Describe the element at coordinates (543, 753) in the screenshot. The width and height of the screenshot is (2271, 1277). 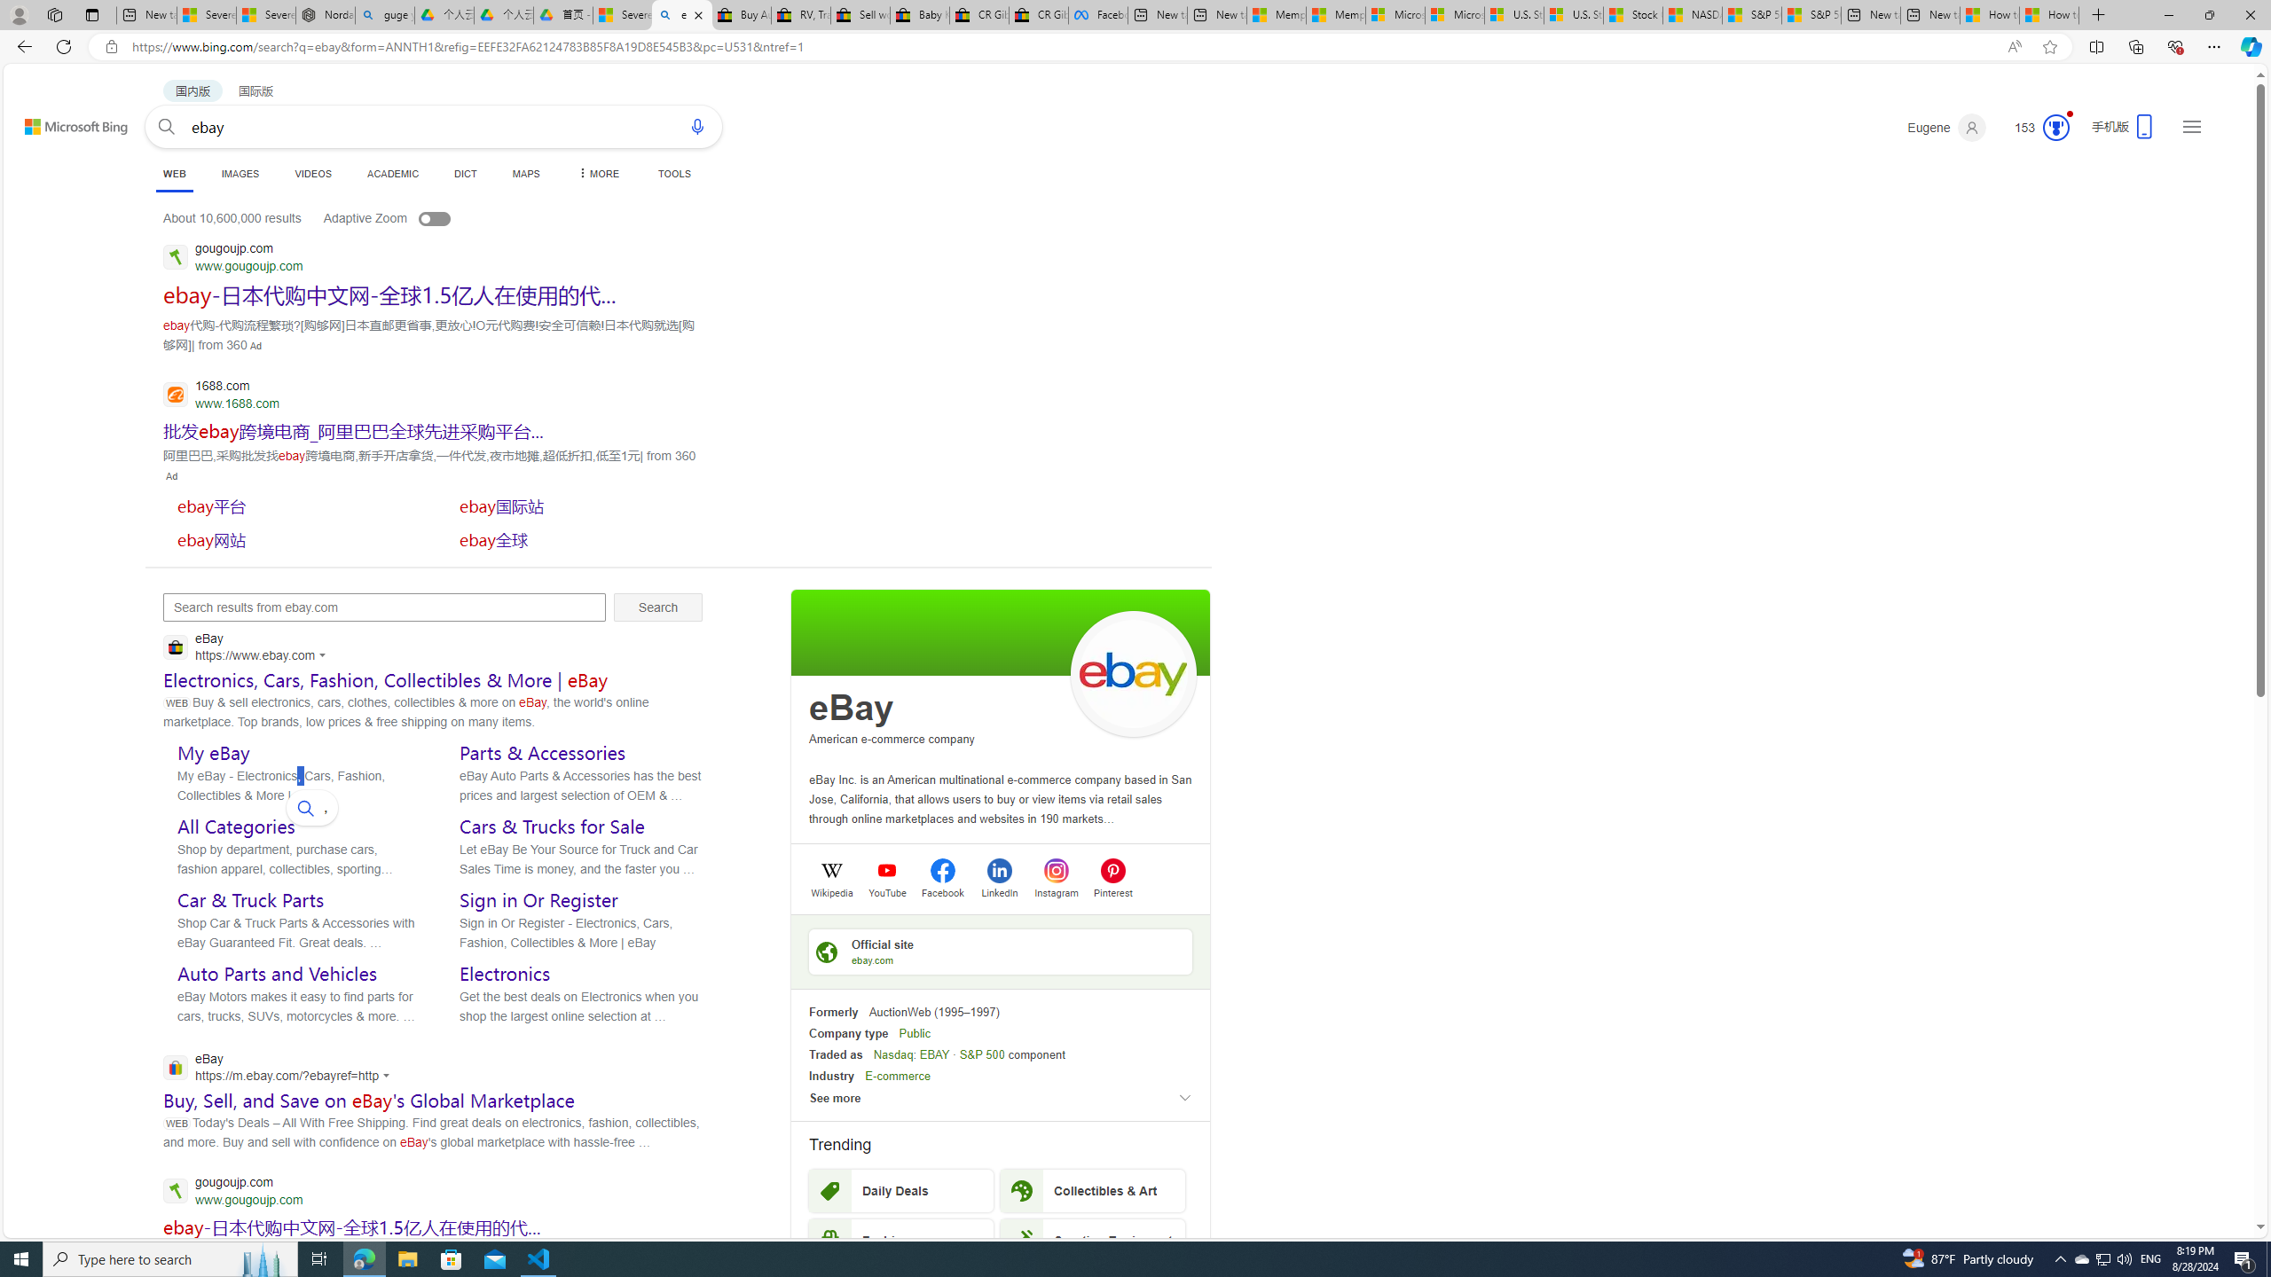
I see `Parts & Accessories` at that location.